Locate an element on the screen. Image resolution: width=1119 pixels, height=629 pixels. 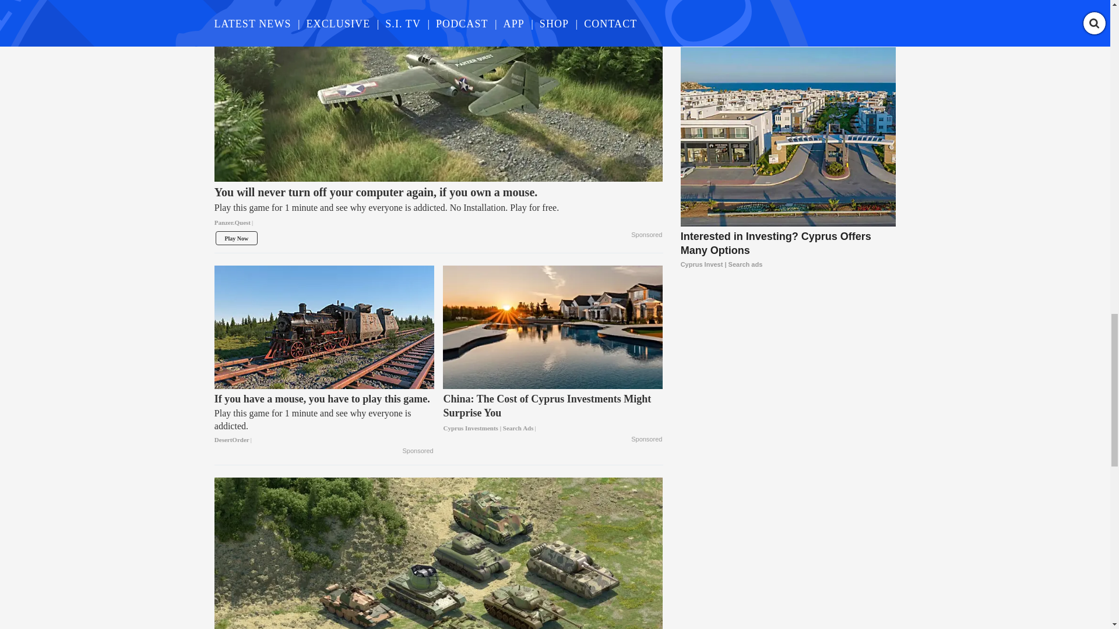
Sponsored is located at coordinates (646, 235).